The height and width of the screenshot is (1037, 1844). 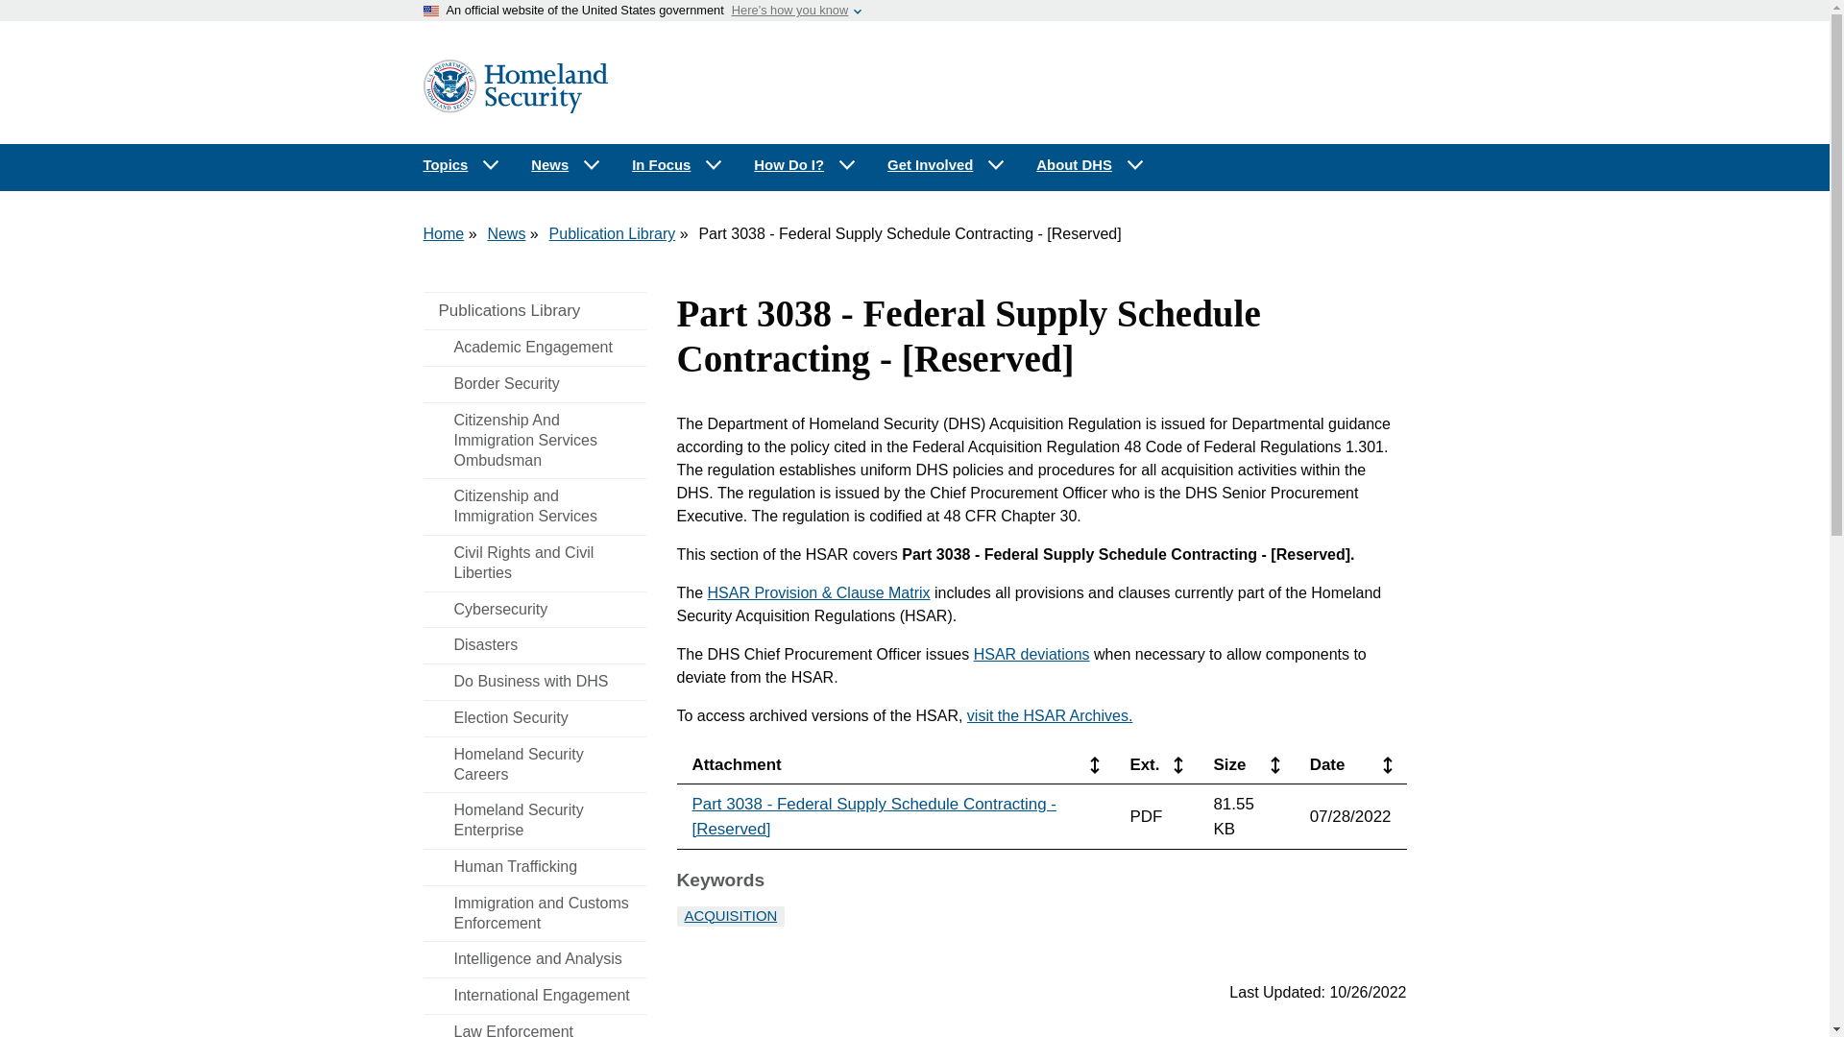 What do you see at coordinates (1094, 764) in the screenshot?
I see `Click to sort by Attachment in ascending order.` at bounding box center [1094, 764].